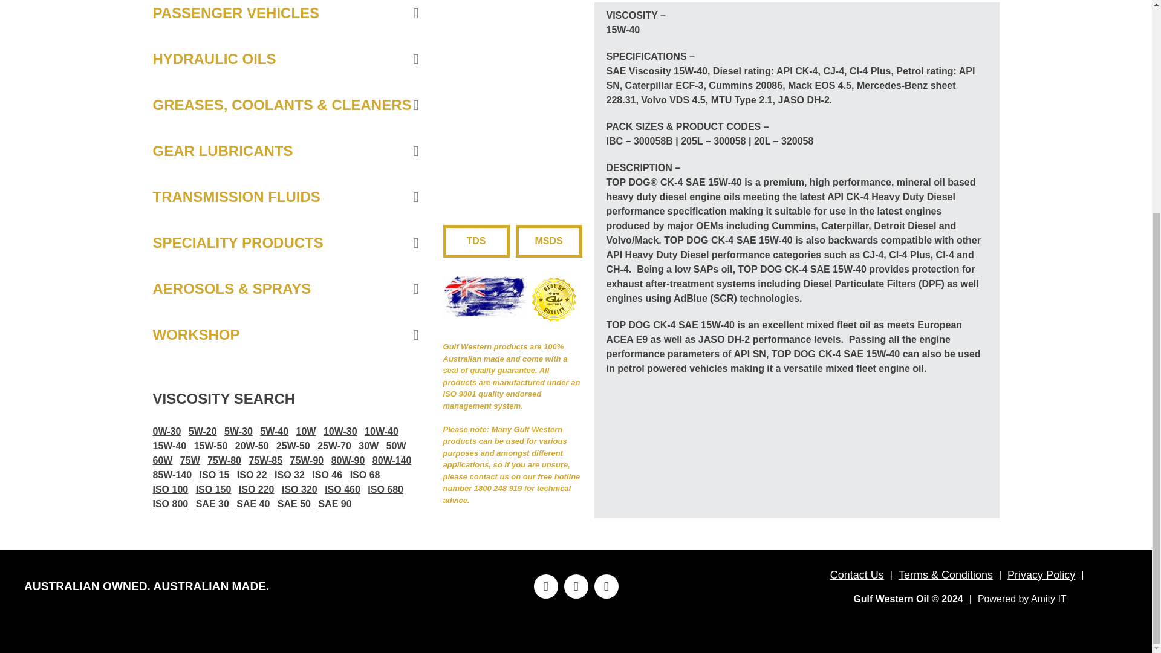 The height and width of the screenshot is (653, 1161). What do you see at coordinates (166, 432) in the screenshot?
I see `0W-30` at bounding box center [166, 432].